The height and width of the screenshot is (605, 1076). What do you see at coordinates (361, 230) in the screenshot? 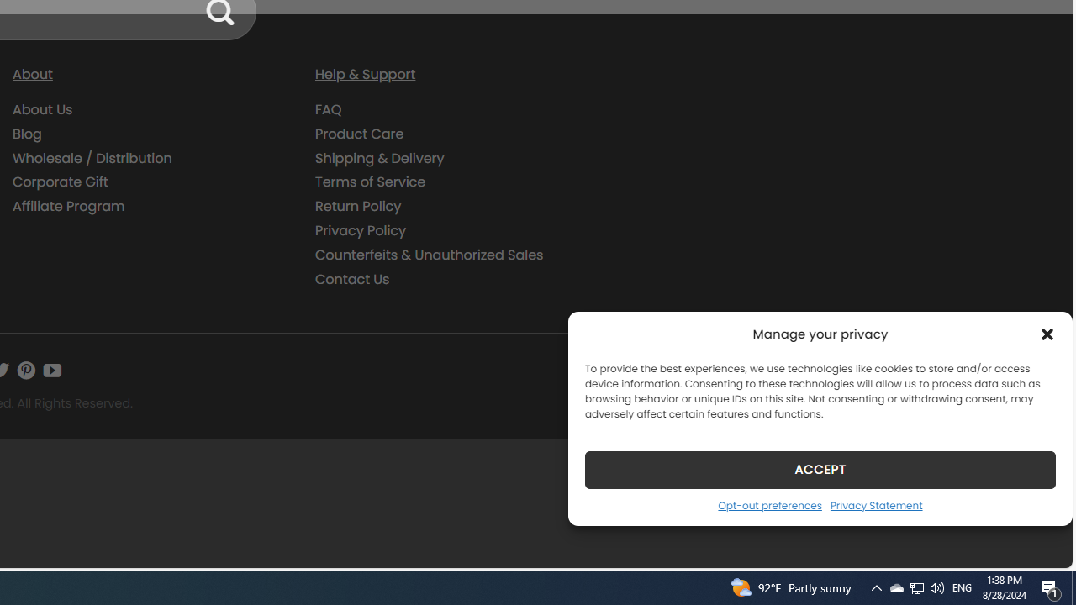
I see `Privacy Policy` at bounding box center [361, 230].